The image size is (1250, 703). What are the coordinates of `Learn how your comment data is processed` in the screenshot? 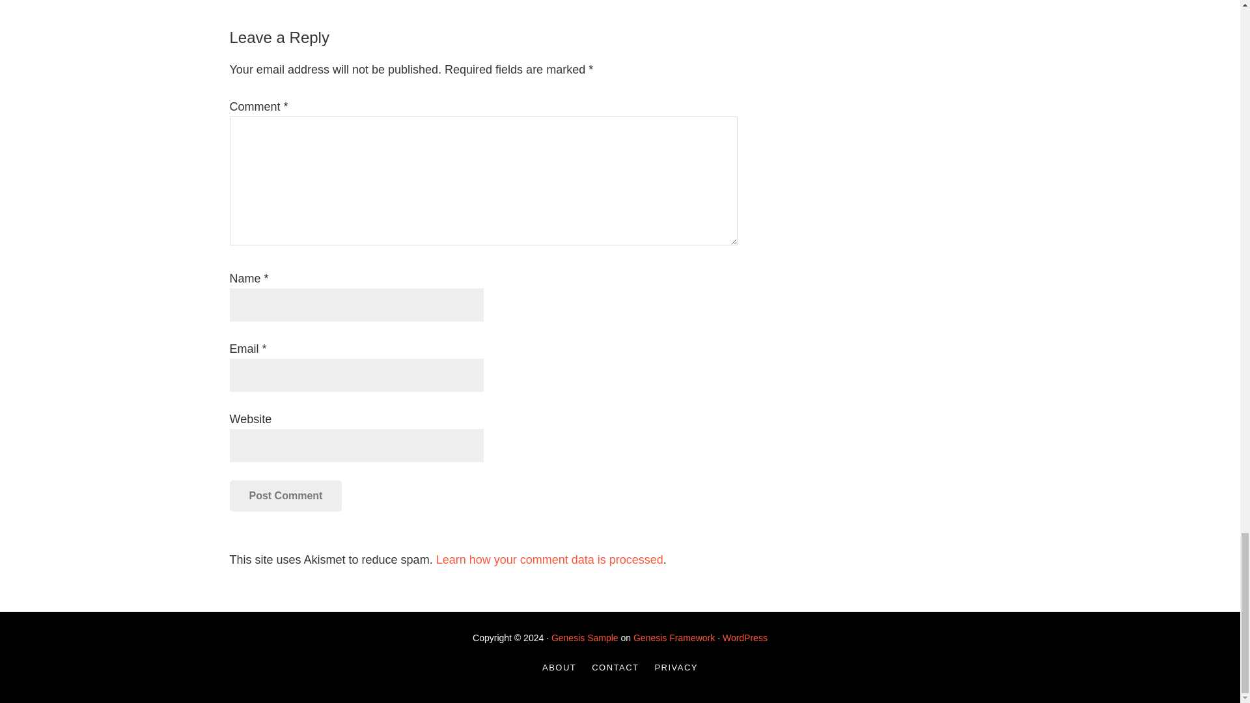 It's located at (549, 560).